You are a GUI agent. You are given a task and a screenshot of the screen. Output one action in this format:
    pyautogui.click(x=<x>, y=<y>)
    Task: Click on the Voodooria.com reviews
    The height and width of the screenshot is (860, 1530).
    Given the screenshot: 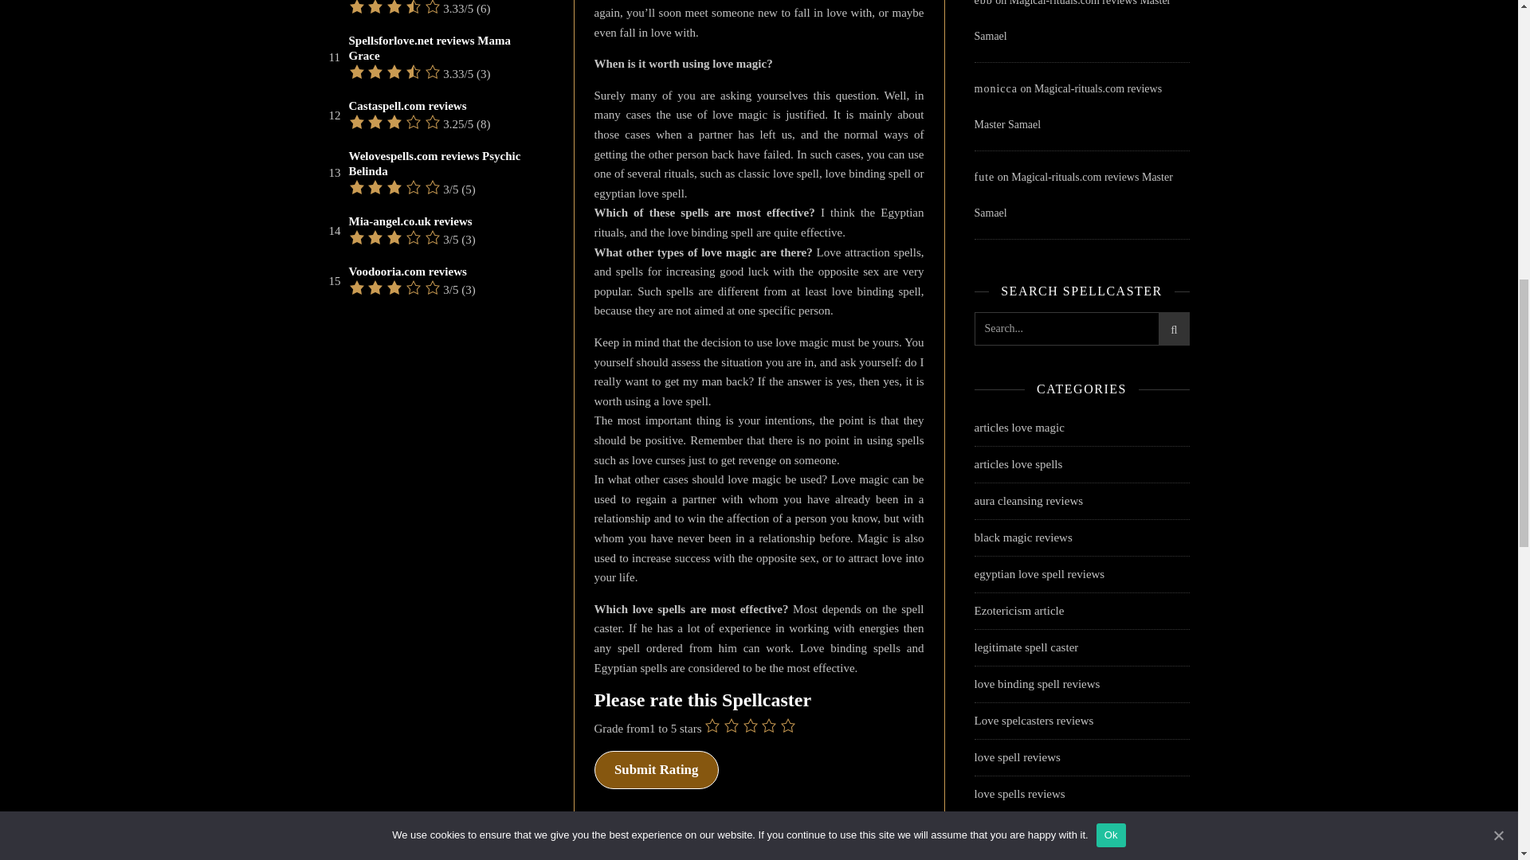 What is the action you would take?
    pyautogui.click(x=407, y=272)
    